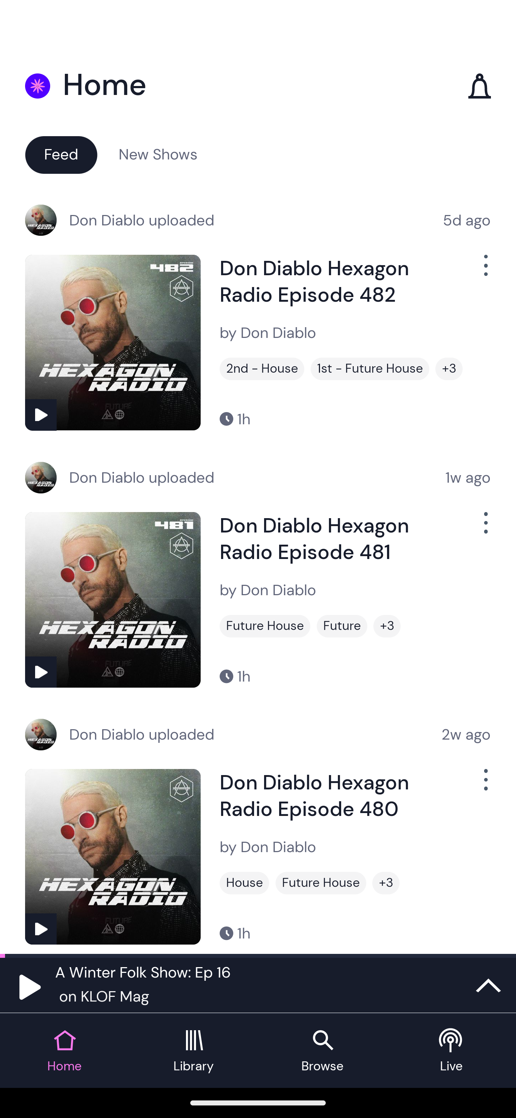 The width and height of the screenshot is (516, 1118). Describe the element at coordinates (321, 883) in the screenshot. I see `Future House` at that location.